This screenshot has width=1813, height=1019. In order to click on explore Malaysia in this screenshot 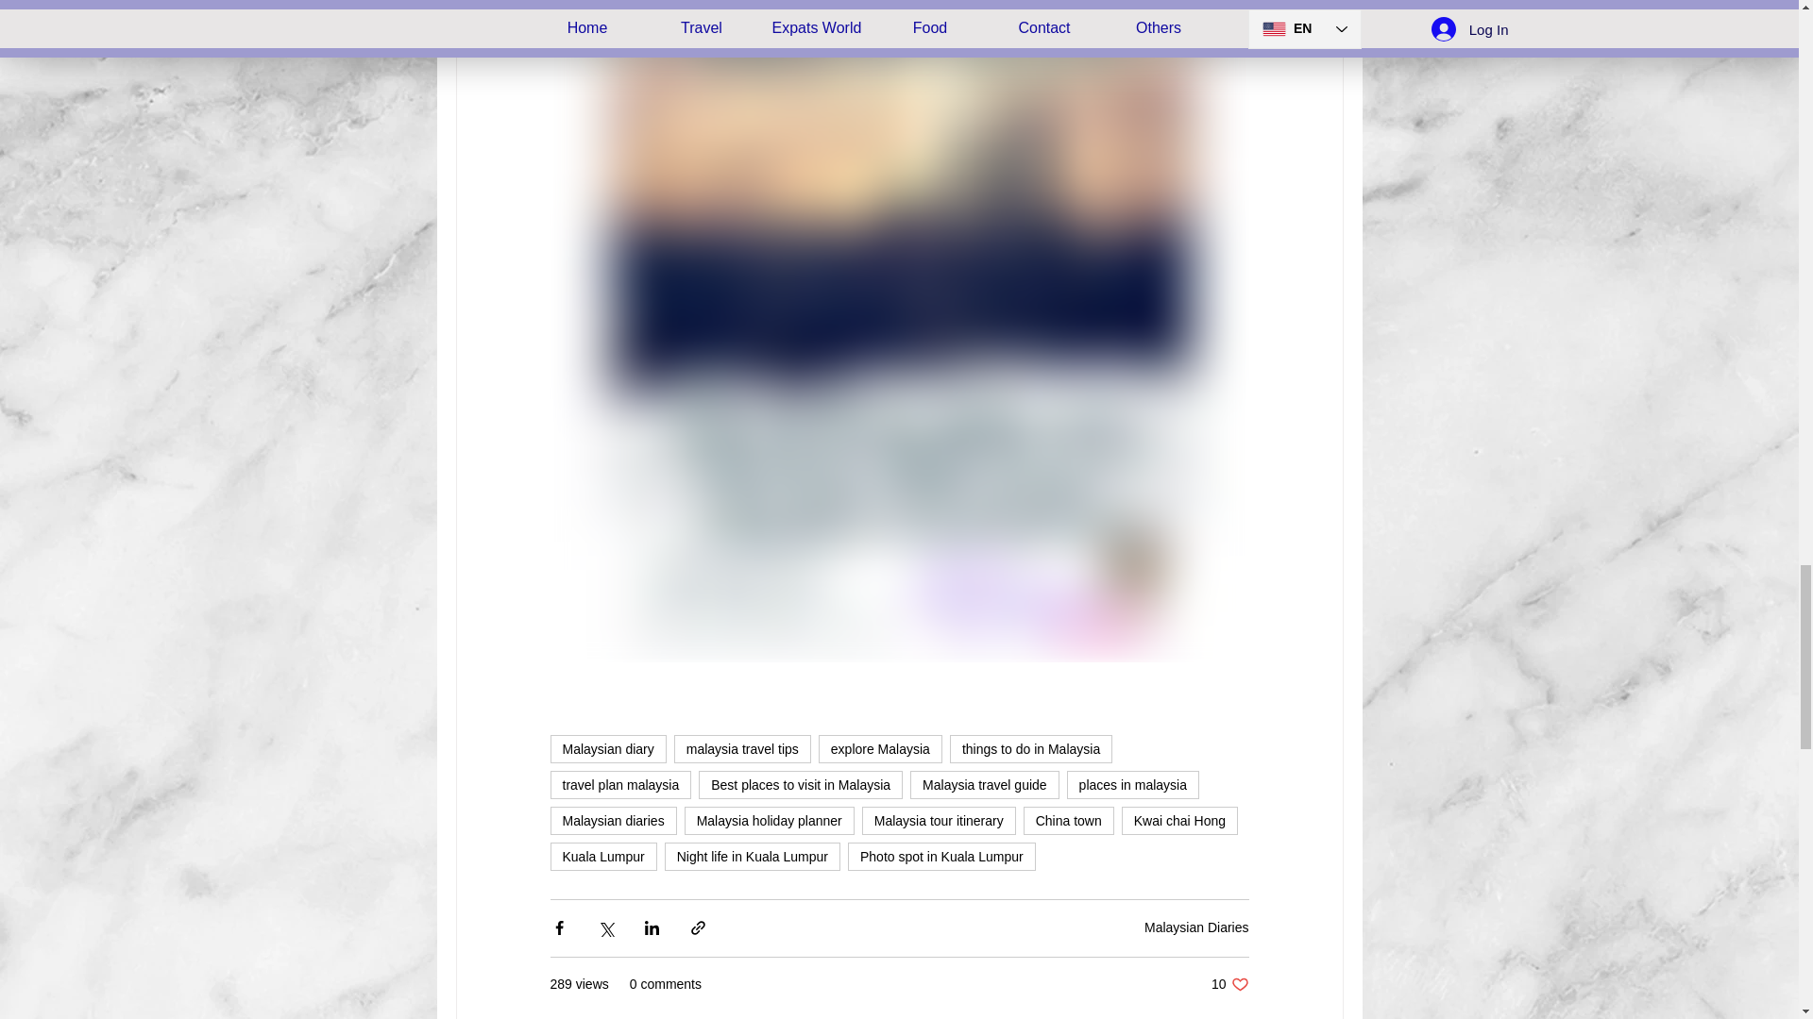, I will do `click(880, 748)`.